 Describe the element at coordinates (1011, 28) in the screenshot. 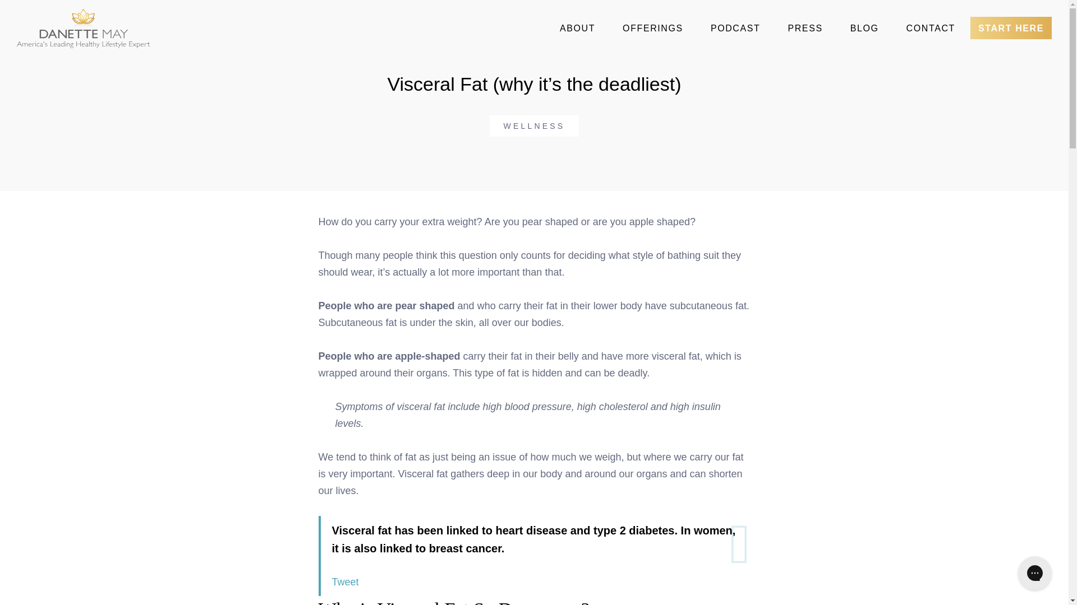

I see `START HERE` at that location.